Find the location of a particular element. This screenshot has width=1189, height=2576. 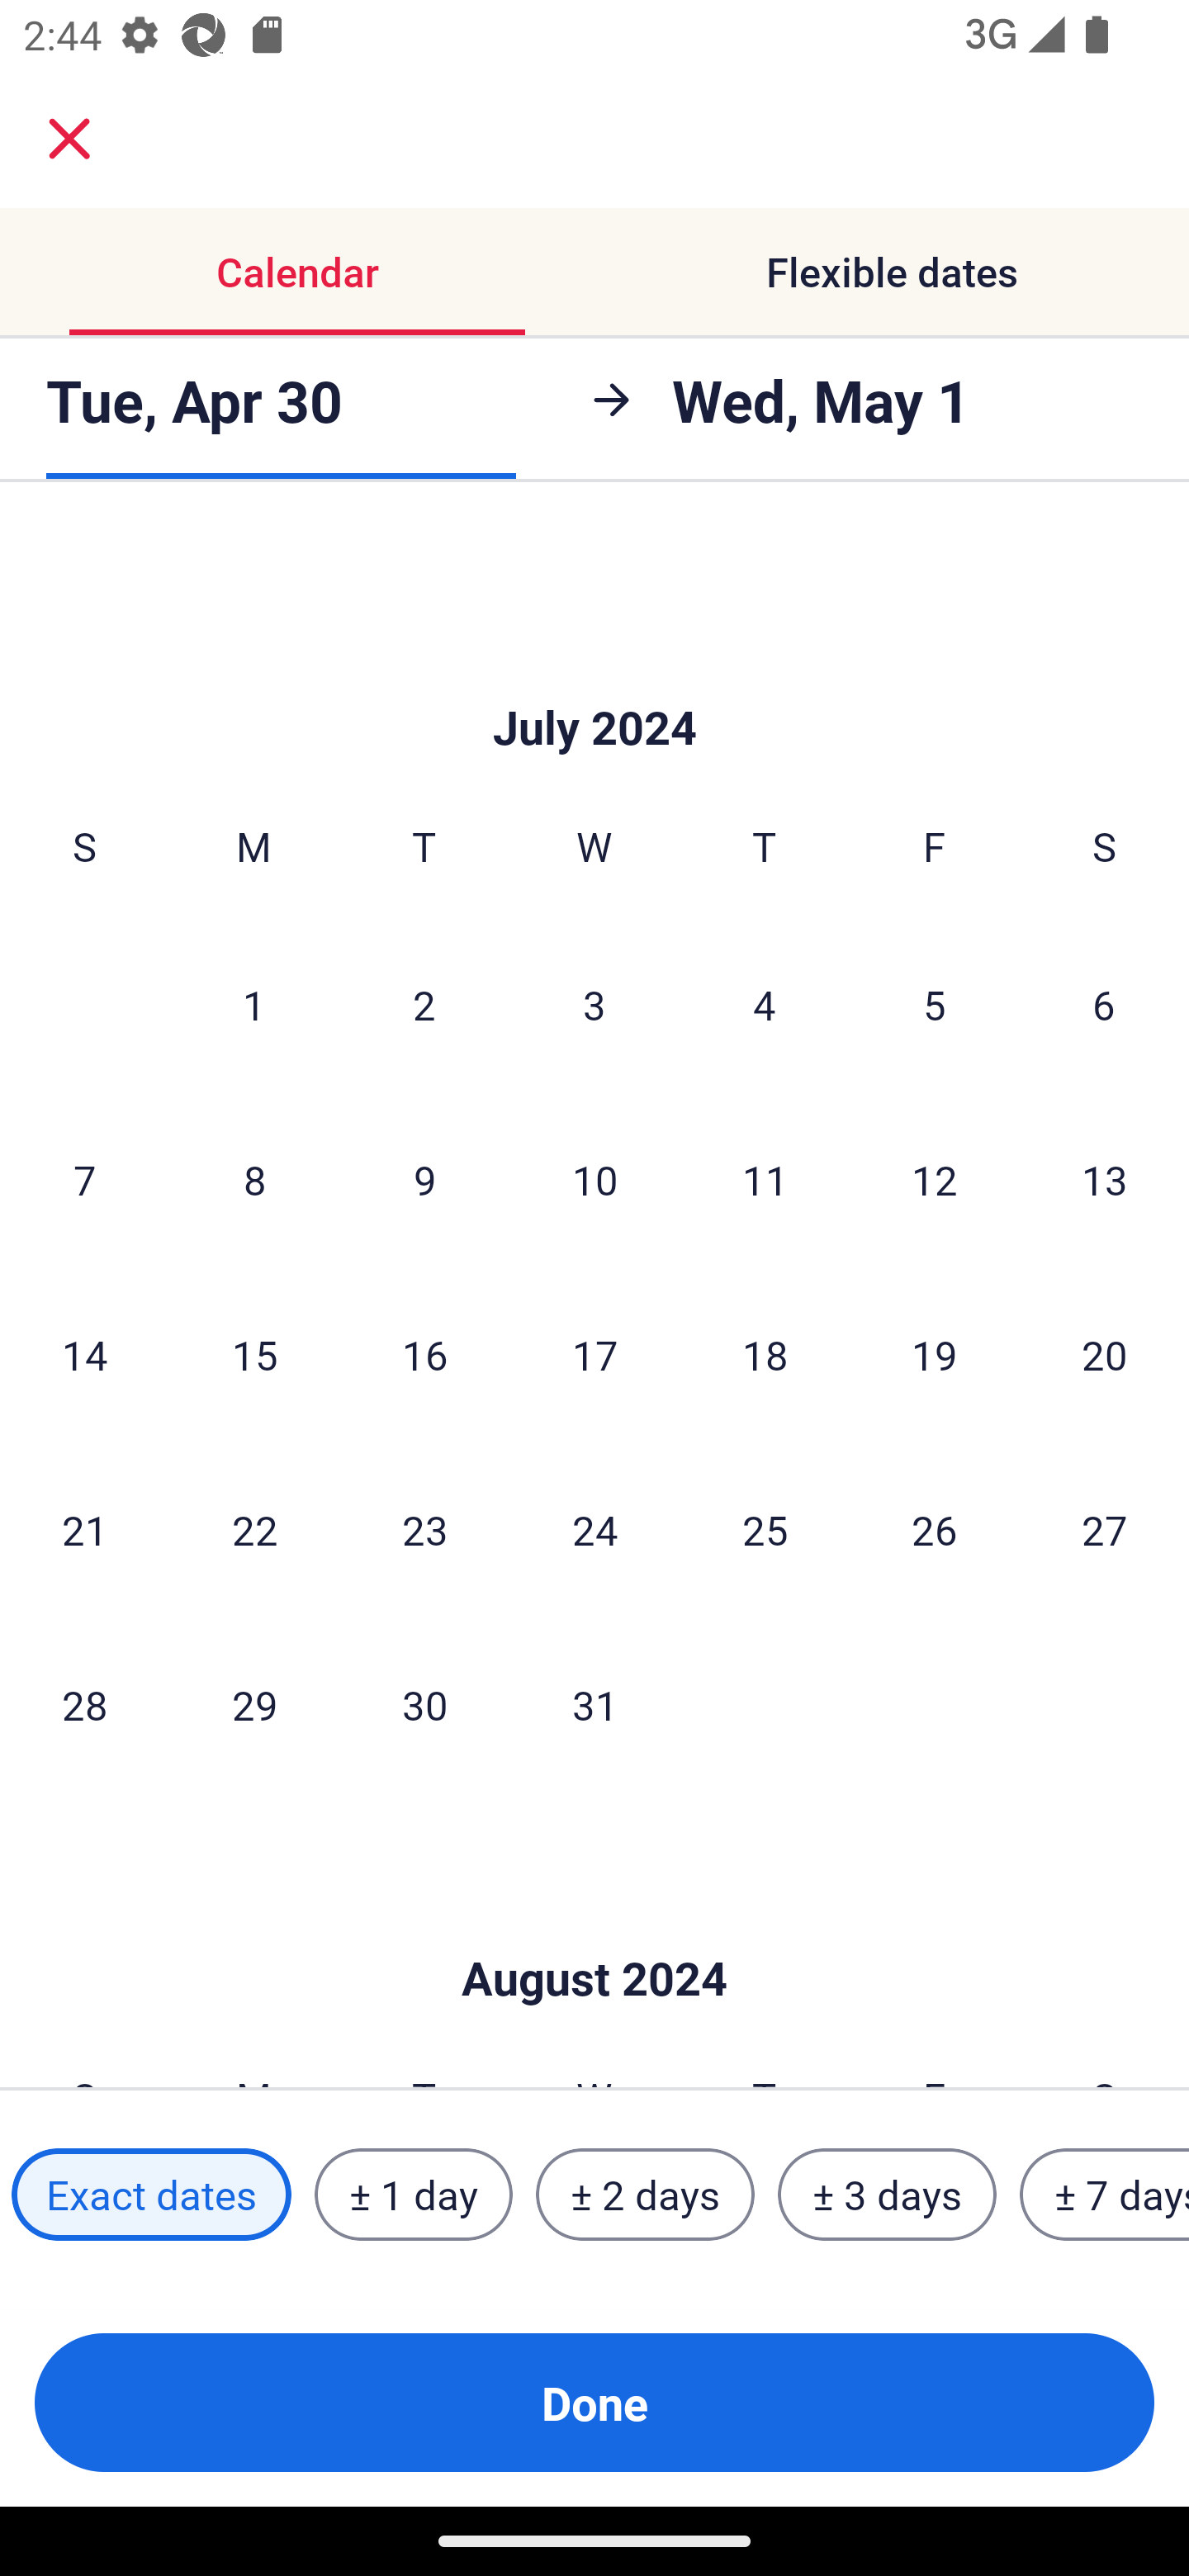

27 Saturday, July 27, 2024 is located at coordinates (1105, 1530).